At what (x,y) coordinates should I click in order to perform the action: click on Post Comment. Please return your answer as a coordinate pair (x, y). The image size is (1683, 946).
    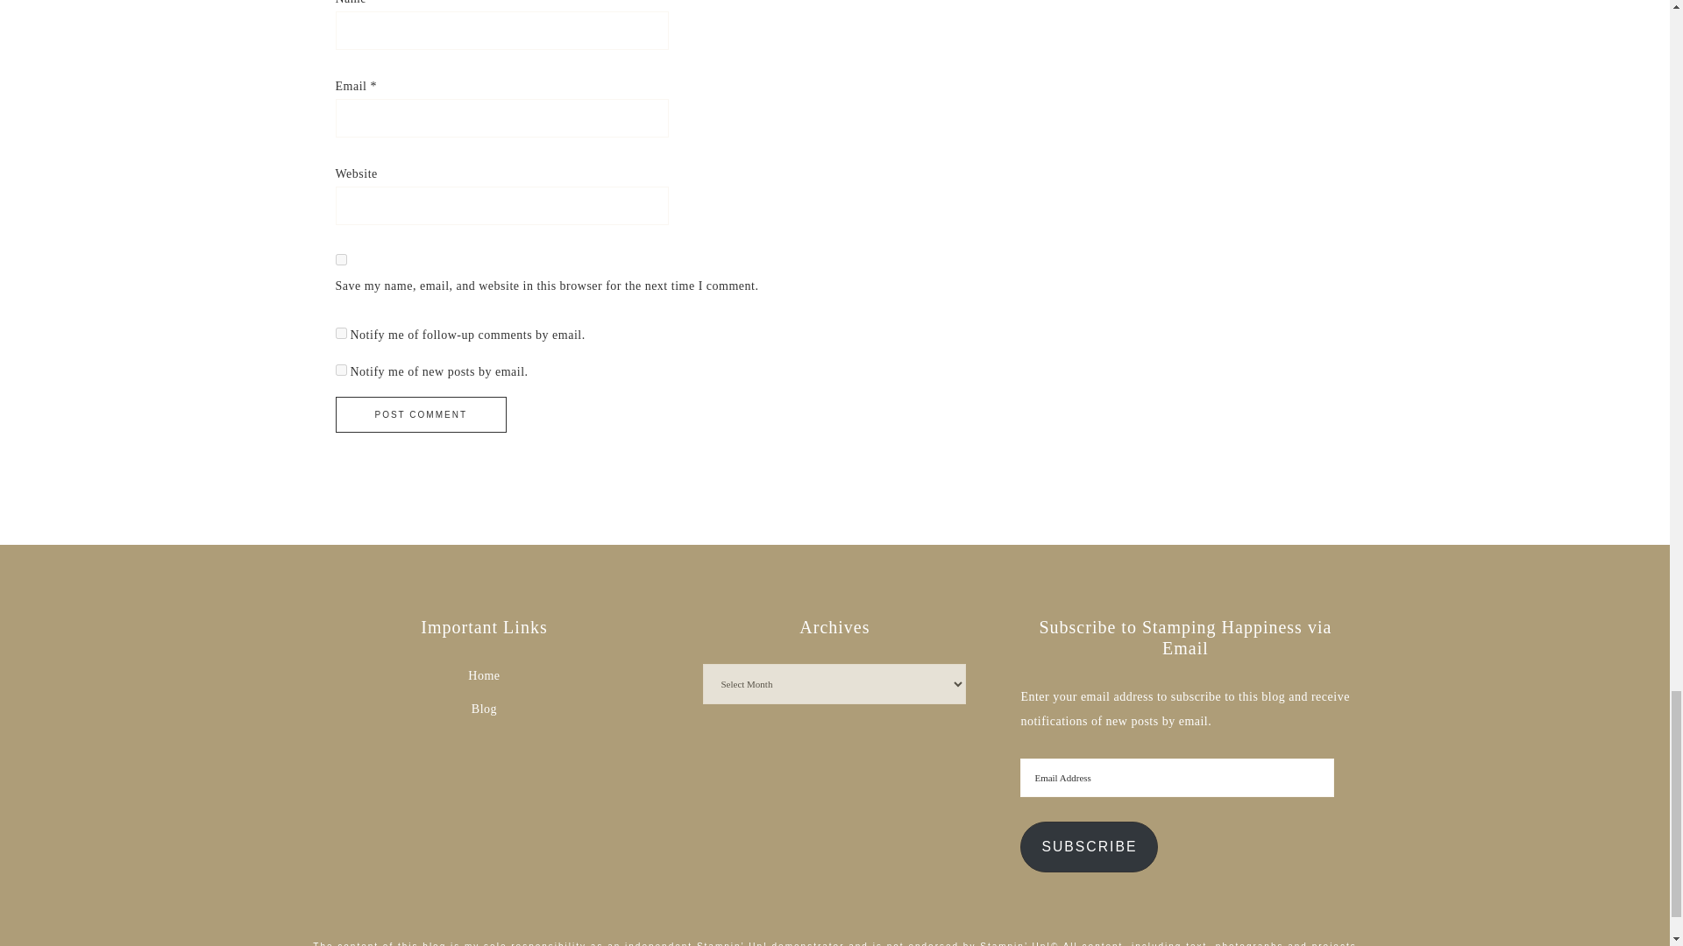
    Looking at the image, I should click on (421, 413).